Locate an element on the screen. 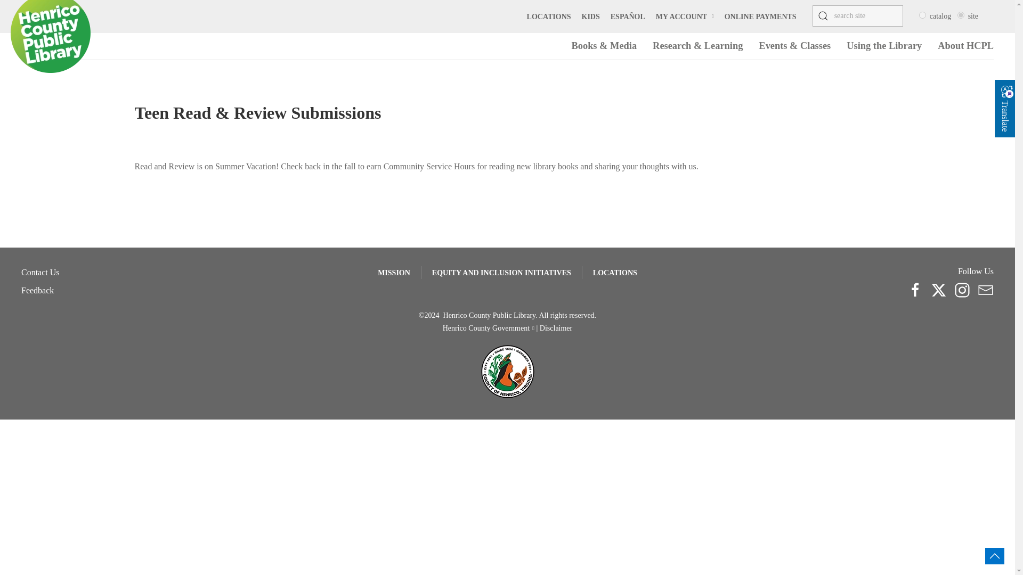 This screenshot has height=575, width=1023. site is located at coordinates (961, 15).